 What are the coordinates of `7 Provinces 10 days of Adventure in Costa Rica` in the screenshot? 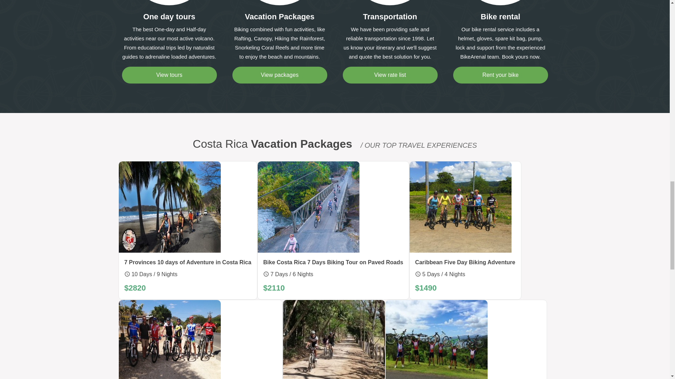 It's located at (188, 262).